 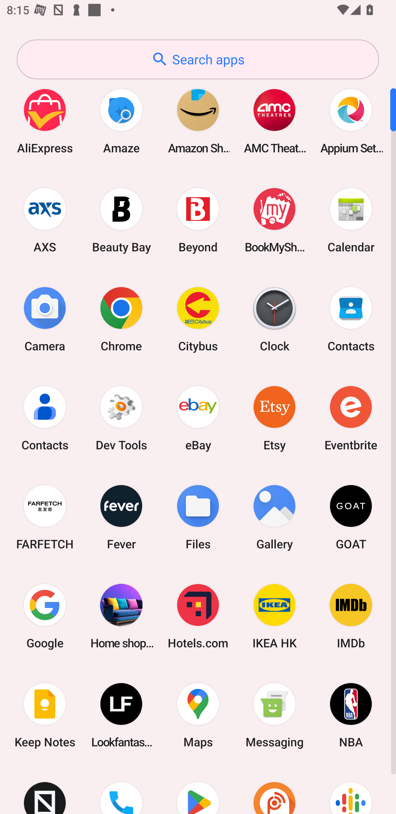 What do you see at coordinates (121, 716) in the screenshot?
I see `Lookfantastic` at bounding box center [121, 716].